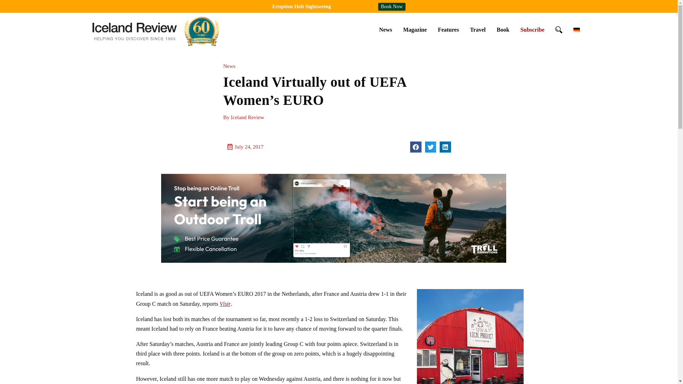 The width and height of the screenshot is (683, 384). What do you see at coordinates (301, 6) in the screenshot?
I see `Eruption Heli Sightseeing` at bounding box center [301, 6].